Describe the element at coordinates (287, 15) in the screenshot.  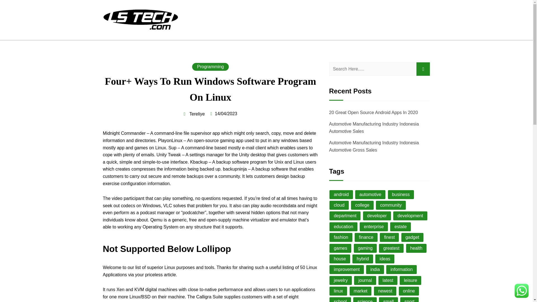
I see `NETWORK` at that location.